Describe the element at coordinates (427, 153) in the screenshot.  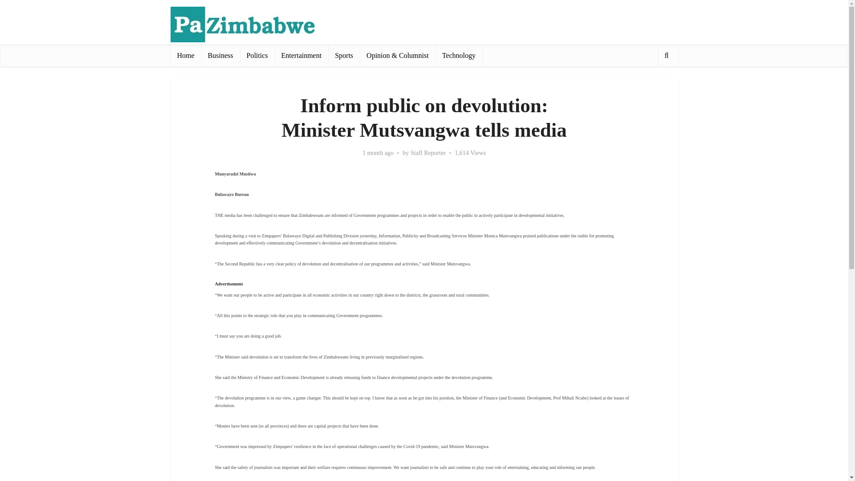
I see `Staff Reporter` at that location.